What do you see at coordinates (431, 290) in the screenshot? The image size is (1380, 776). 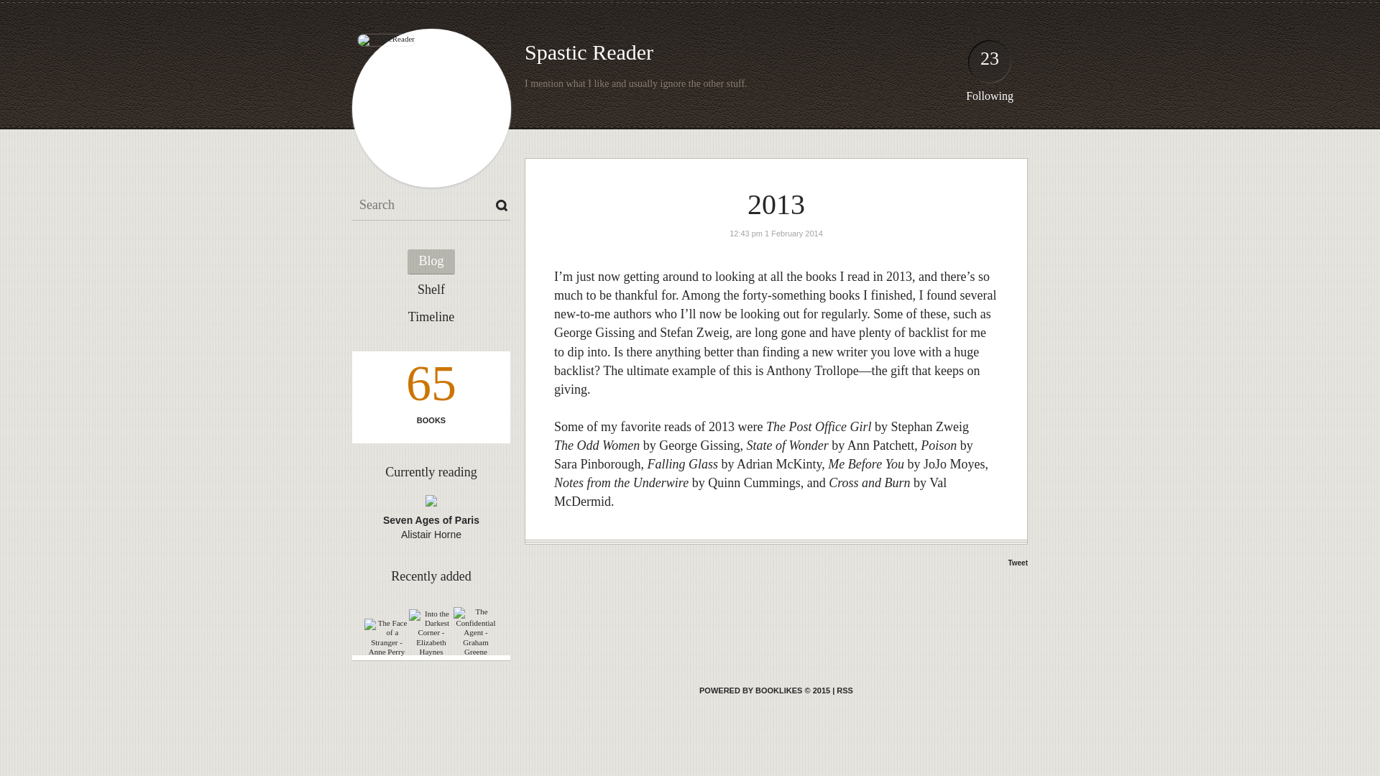 I see `Shelf` at bounding box center [431, 290].